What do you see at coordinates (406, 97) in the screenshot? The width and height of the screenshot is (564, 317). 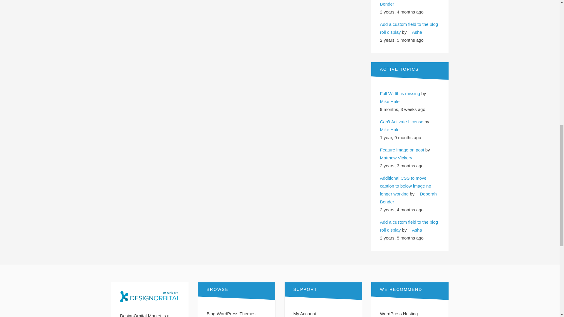 I see `View Mike Hale's profile` at bounding box center [406, 97].